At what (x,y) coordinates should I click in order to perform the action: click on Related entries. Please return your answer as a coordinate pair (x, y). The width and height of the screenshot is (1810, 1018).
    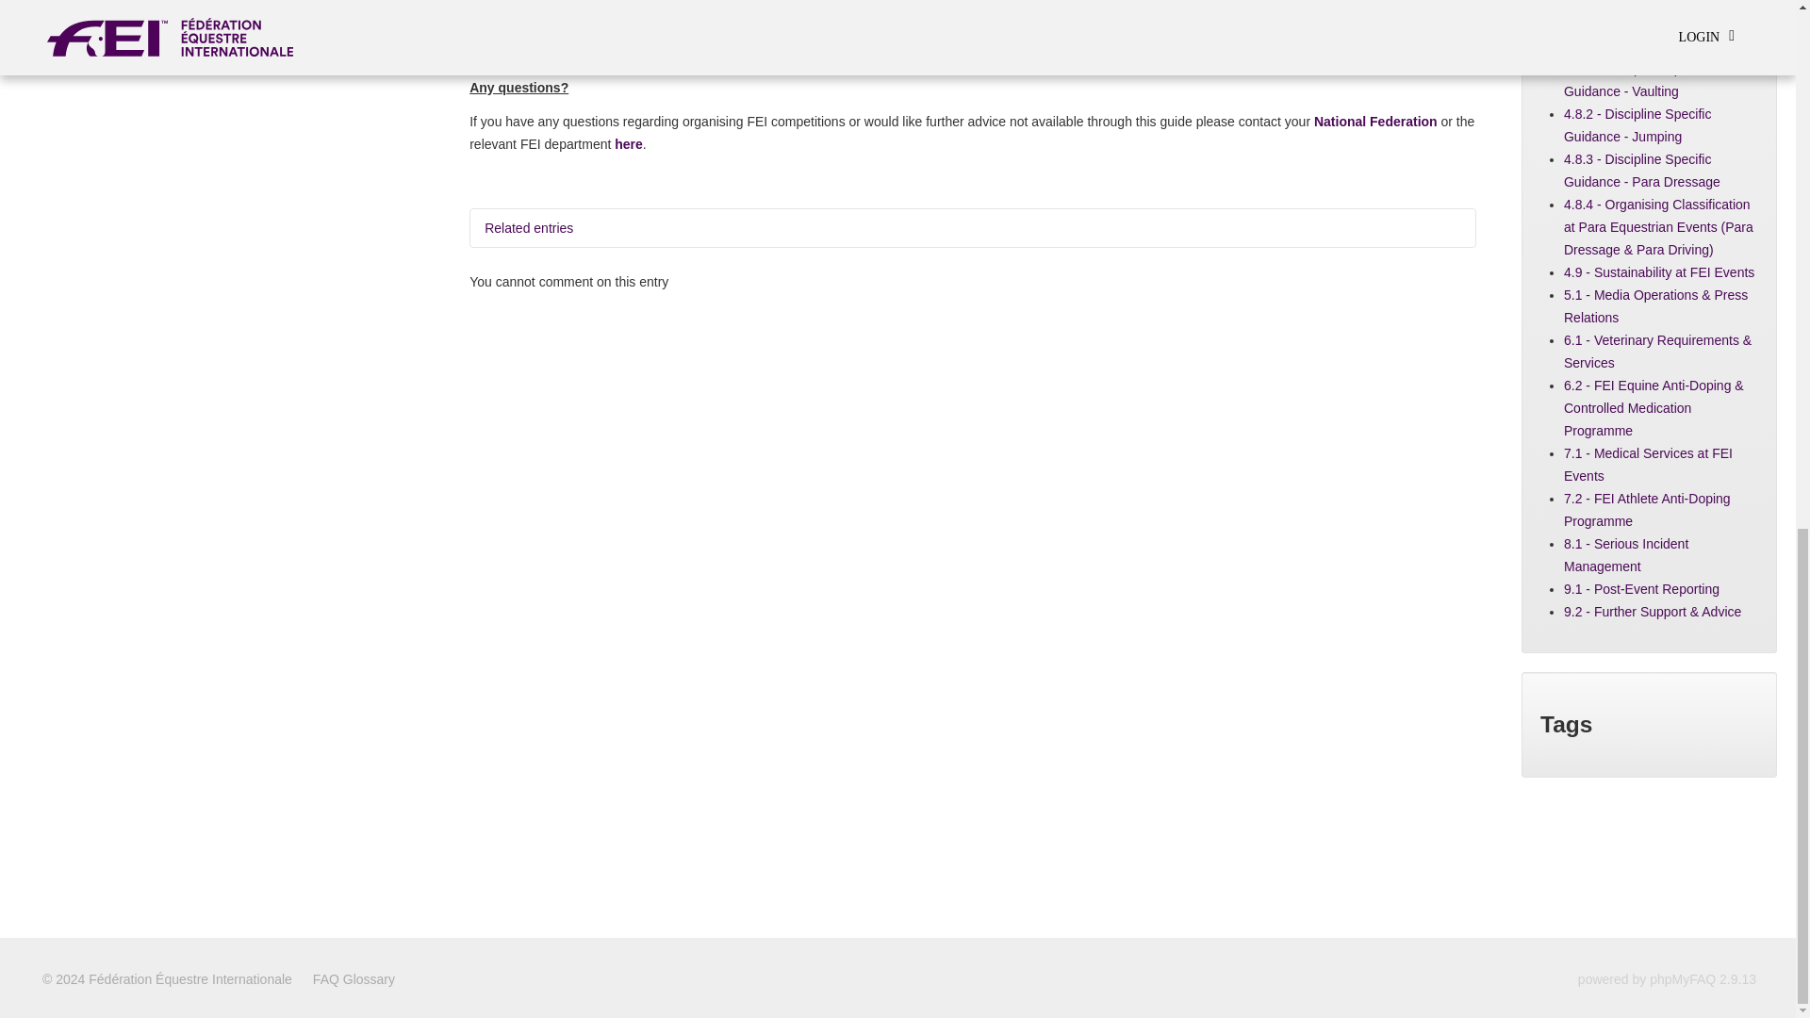
    Looking at the image, I should click on (973, 228).